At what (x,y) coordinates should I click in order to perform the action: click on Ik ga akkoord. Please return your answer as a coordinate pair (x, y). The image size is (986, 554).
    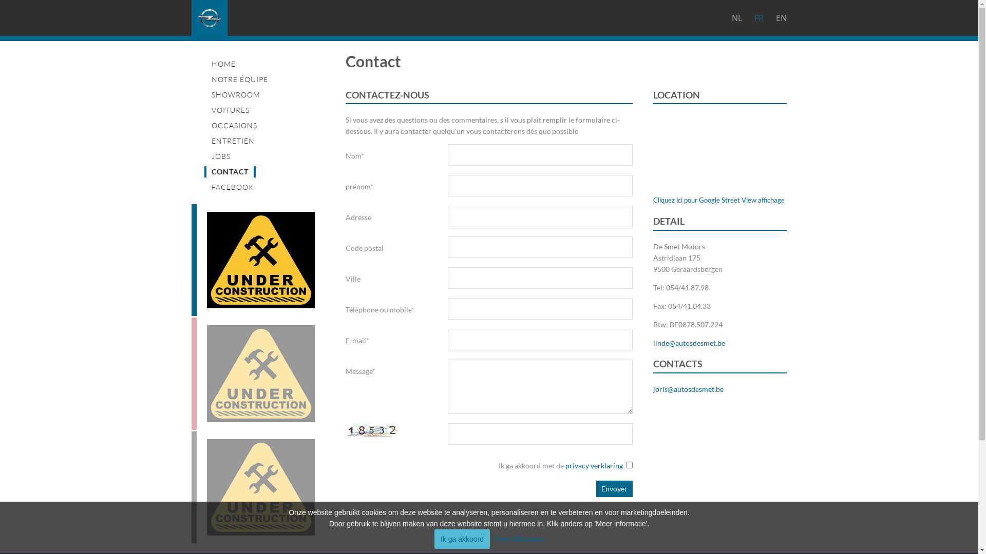
    Looking at the image, I should click on (462, 539).